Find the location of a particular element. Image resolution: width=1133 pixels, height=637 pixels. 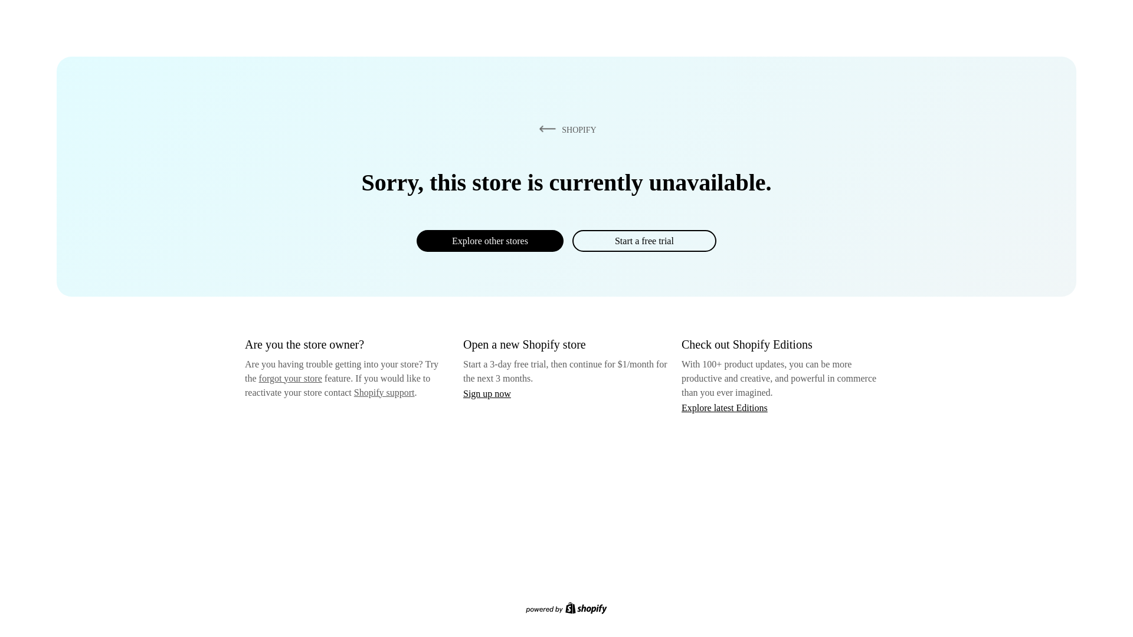

Sign up now is located at coordinates (487, 393).